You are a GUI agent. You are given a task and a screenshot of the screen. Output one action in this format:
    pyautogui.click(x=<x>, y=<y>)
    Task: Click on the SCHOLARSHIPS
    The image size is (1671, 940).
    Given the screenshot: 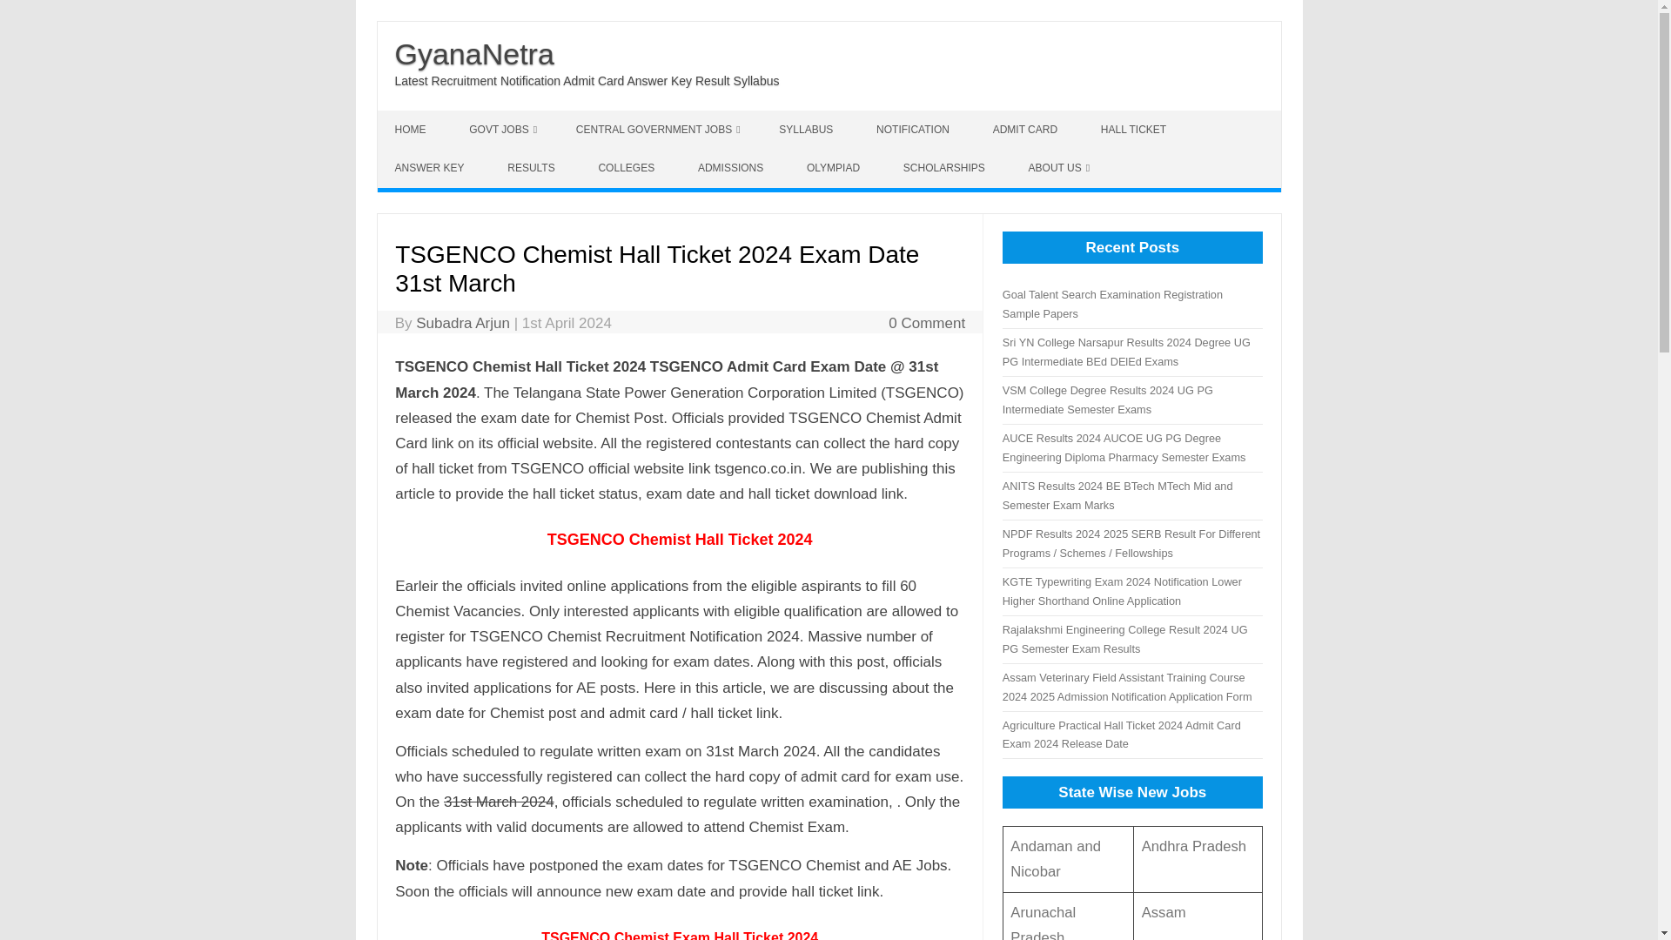 What is the action you would take?
    pyautogui.click(x=946, y=167)
    